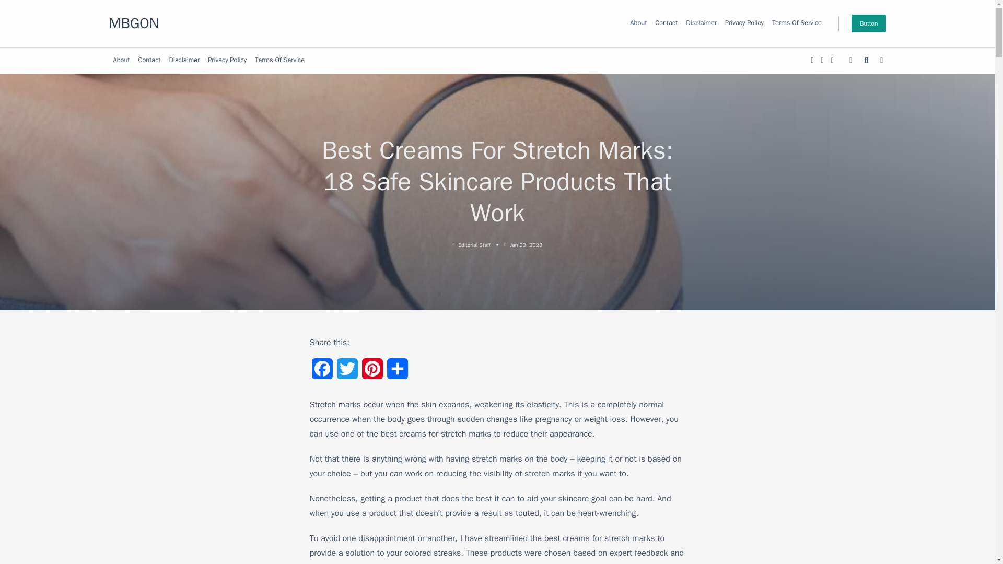 The height and width of the screenshot is (564, 1003). Describe the element at coordinates (121, 61) in the screenshot. I see `About` at that location.